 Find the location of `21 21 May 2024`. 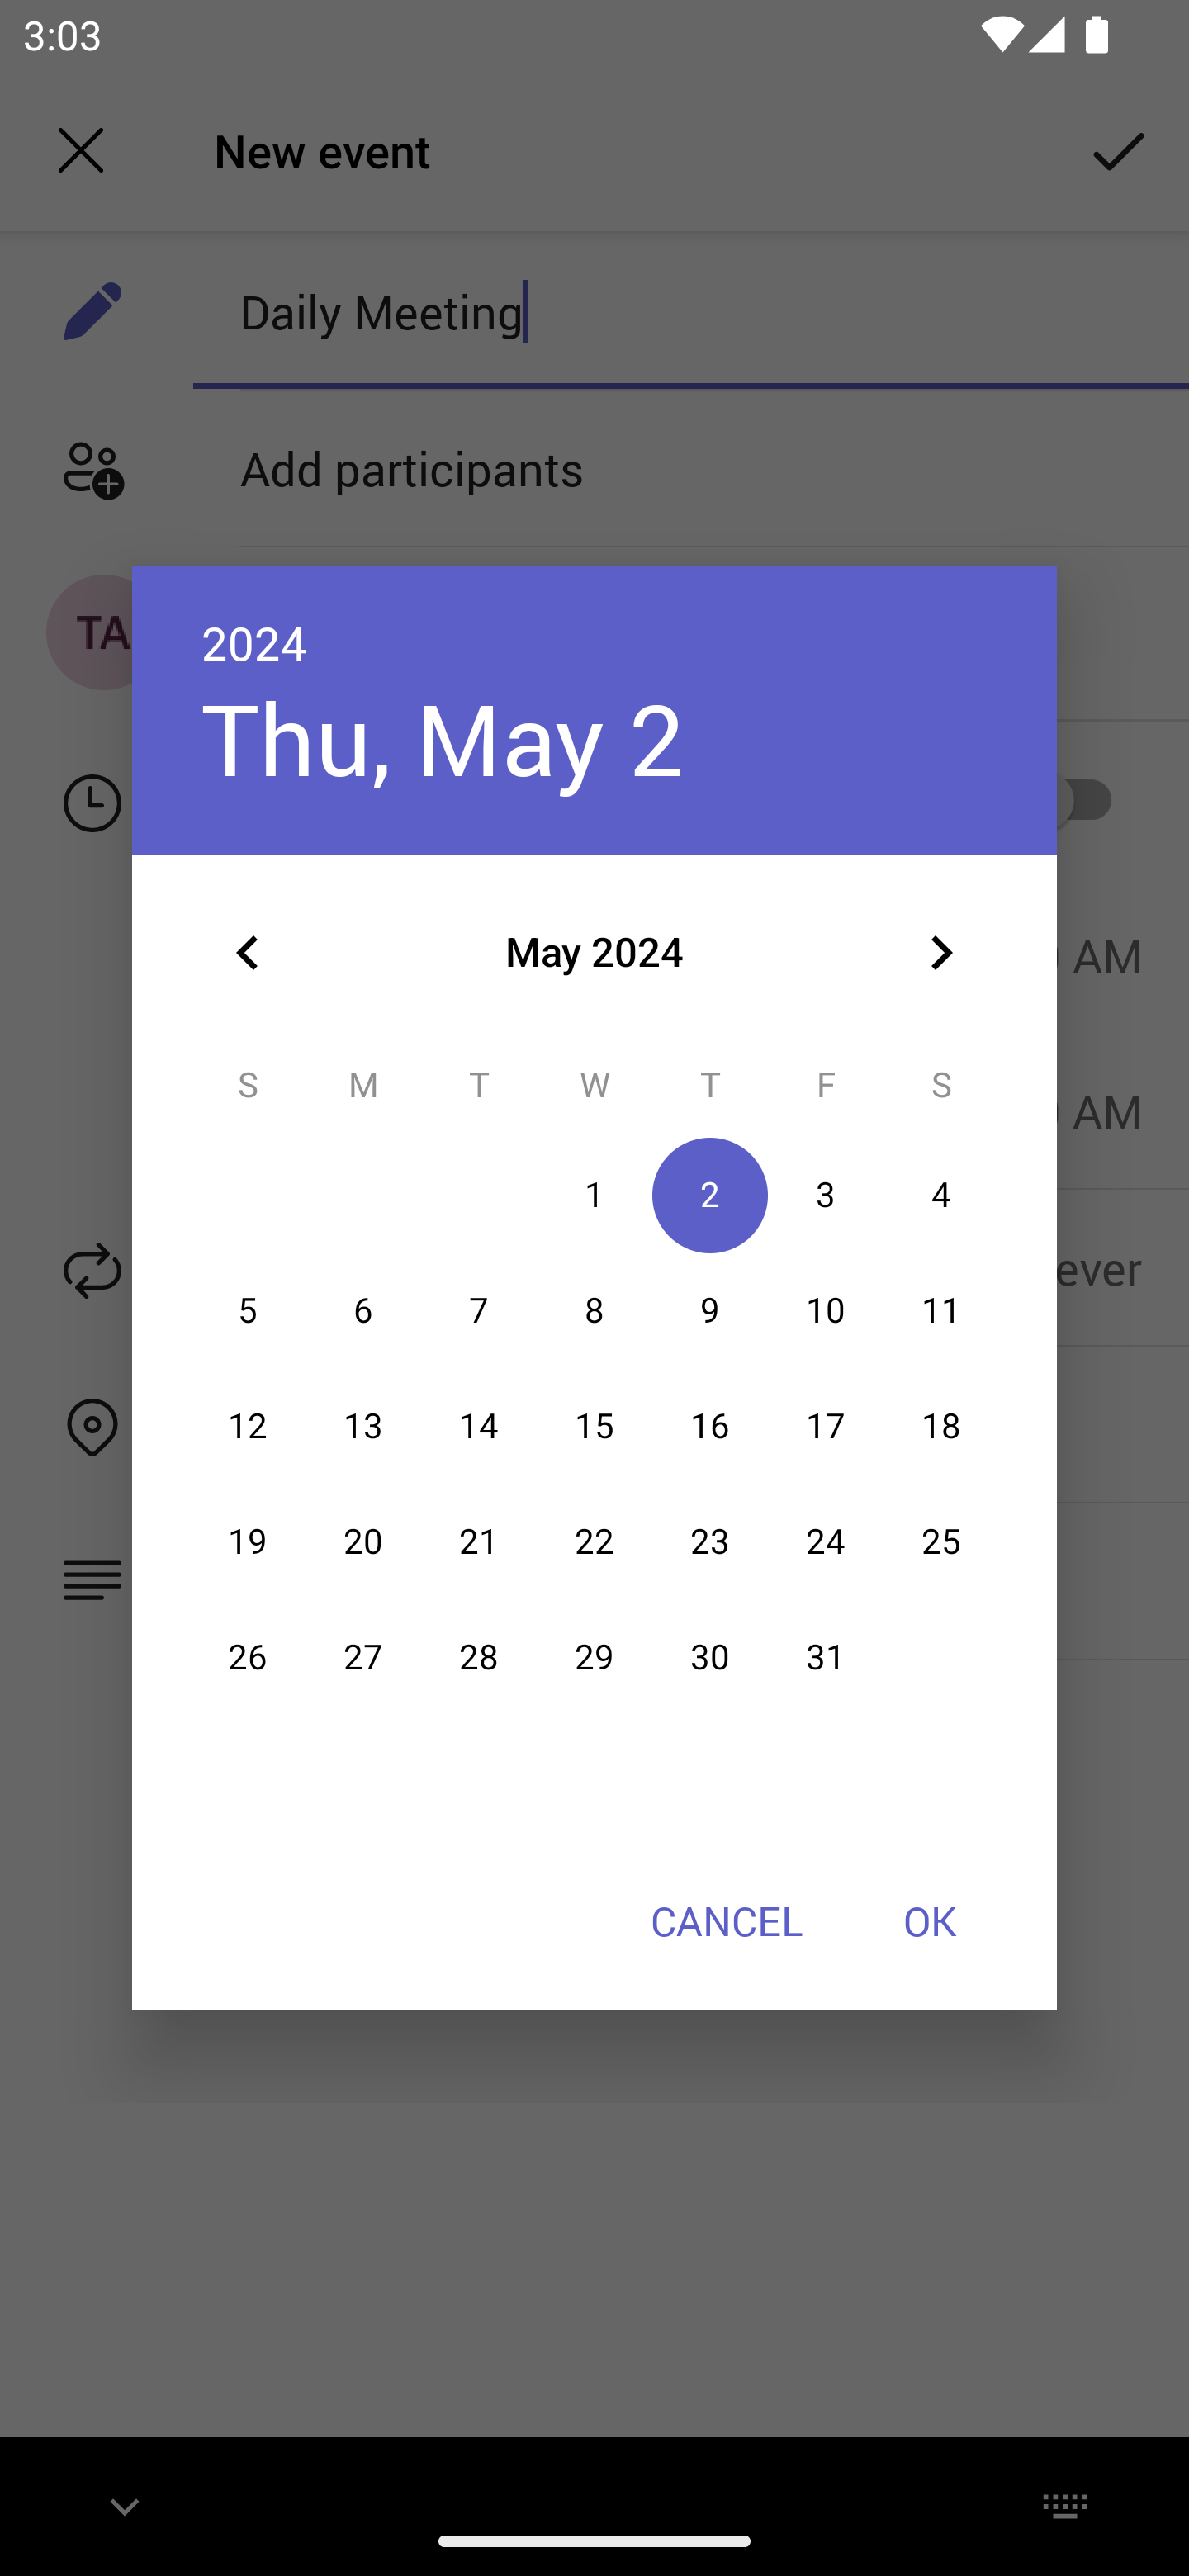

21 21 May 2024 is located at coordinates (478, 1541).